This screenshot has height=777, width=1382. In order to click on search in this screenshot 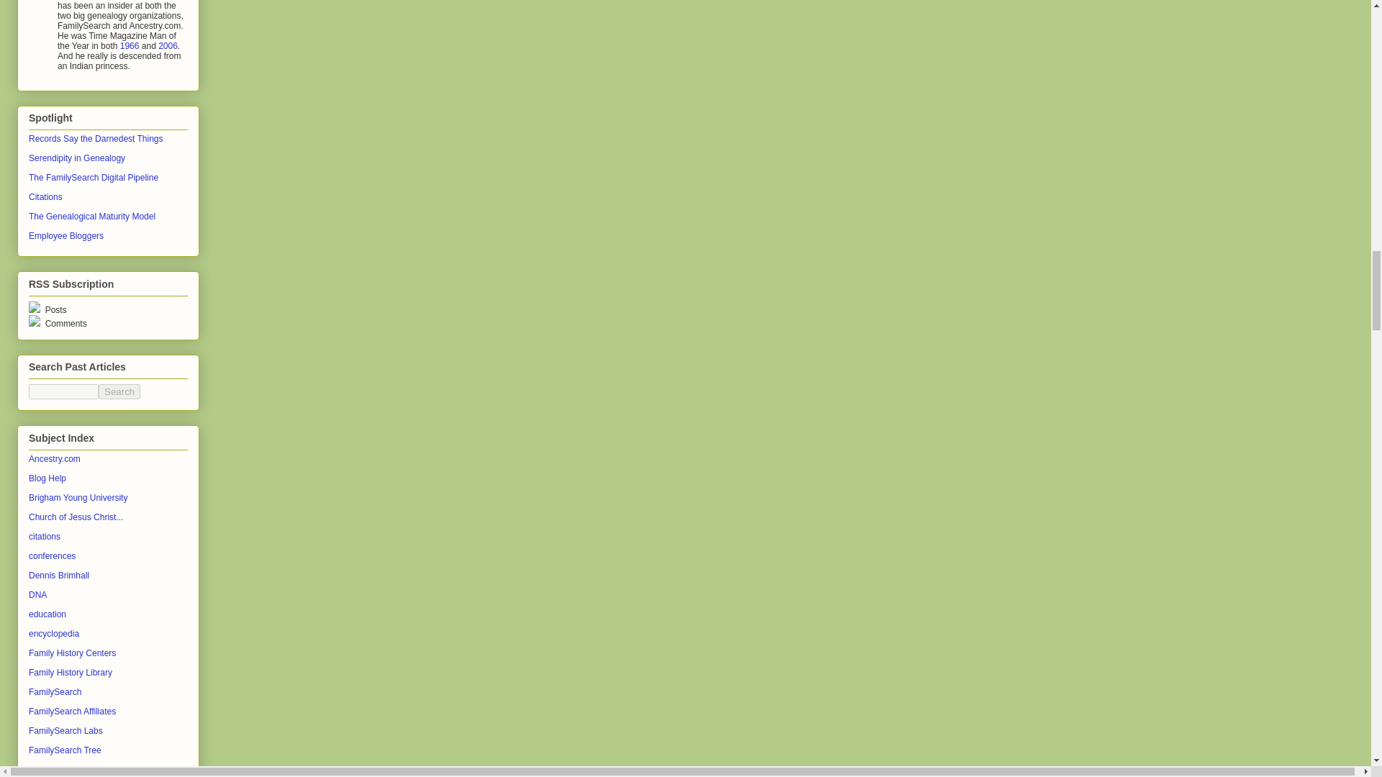, I will do `click(119, 391)`.